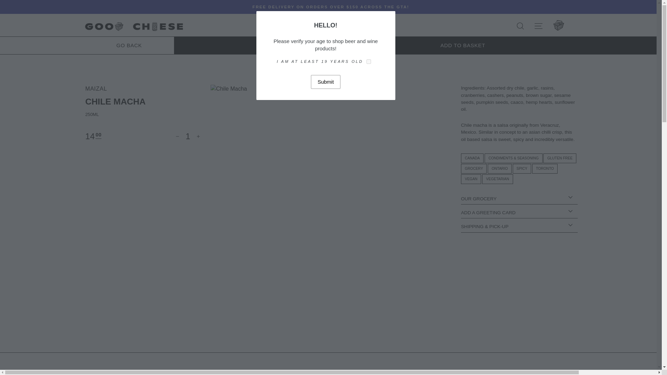 The height and width of the screenshot is (375, 667). I want to click on ONTARIO, so click(500, 169).